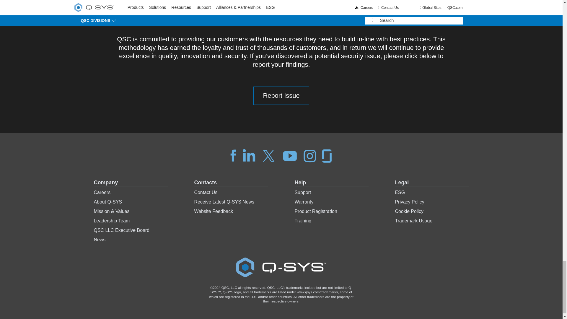  What do you see at coordinates (290, 155) in the screenshot?
I see `YouTube logo` at bounding box center [290, 155].